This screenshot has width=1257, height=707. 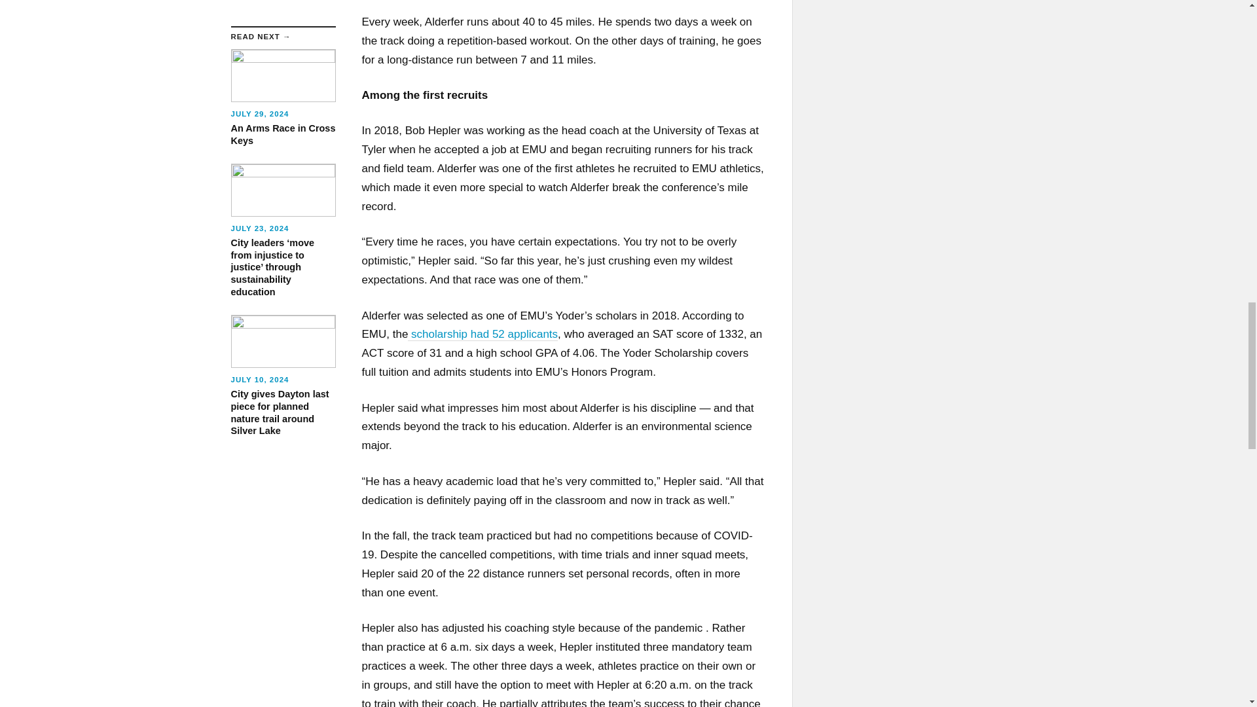 I want to click on scholarship had 52 applicants, so click(x=483, y=334).